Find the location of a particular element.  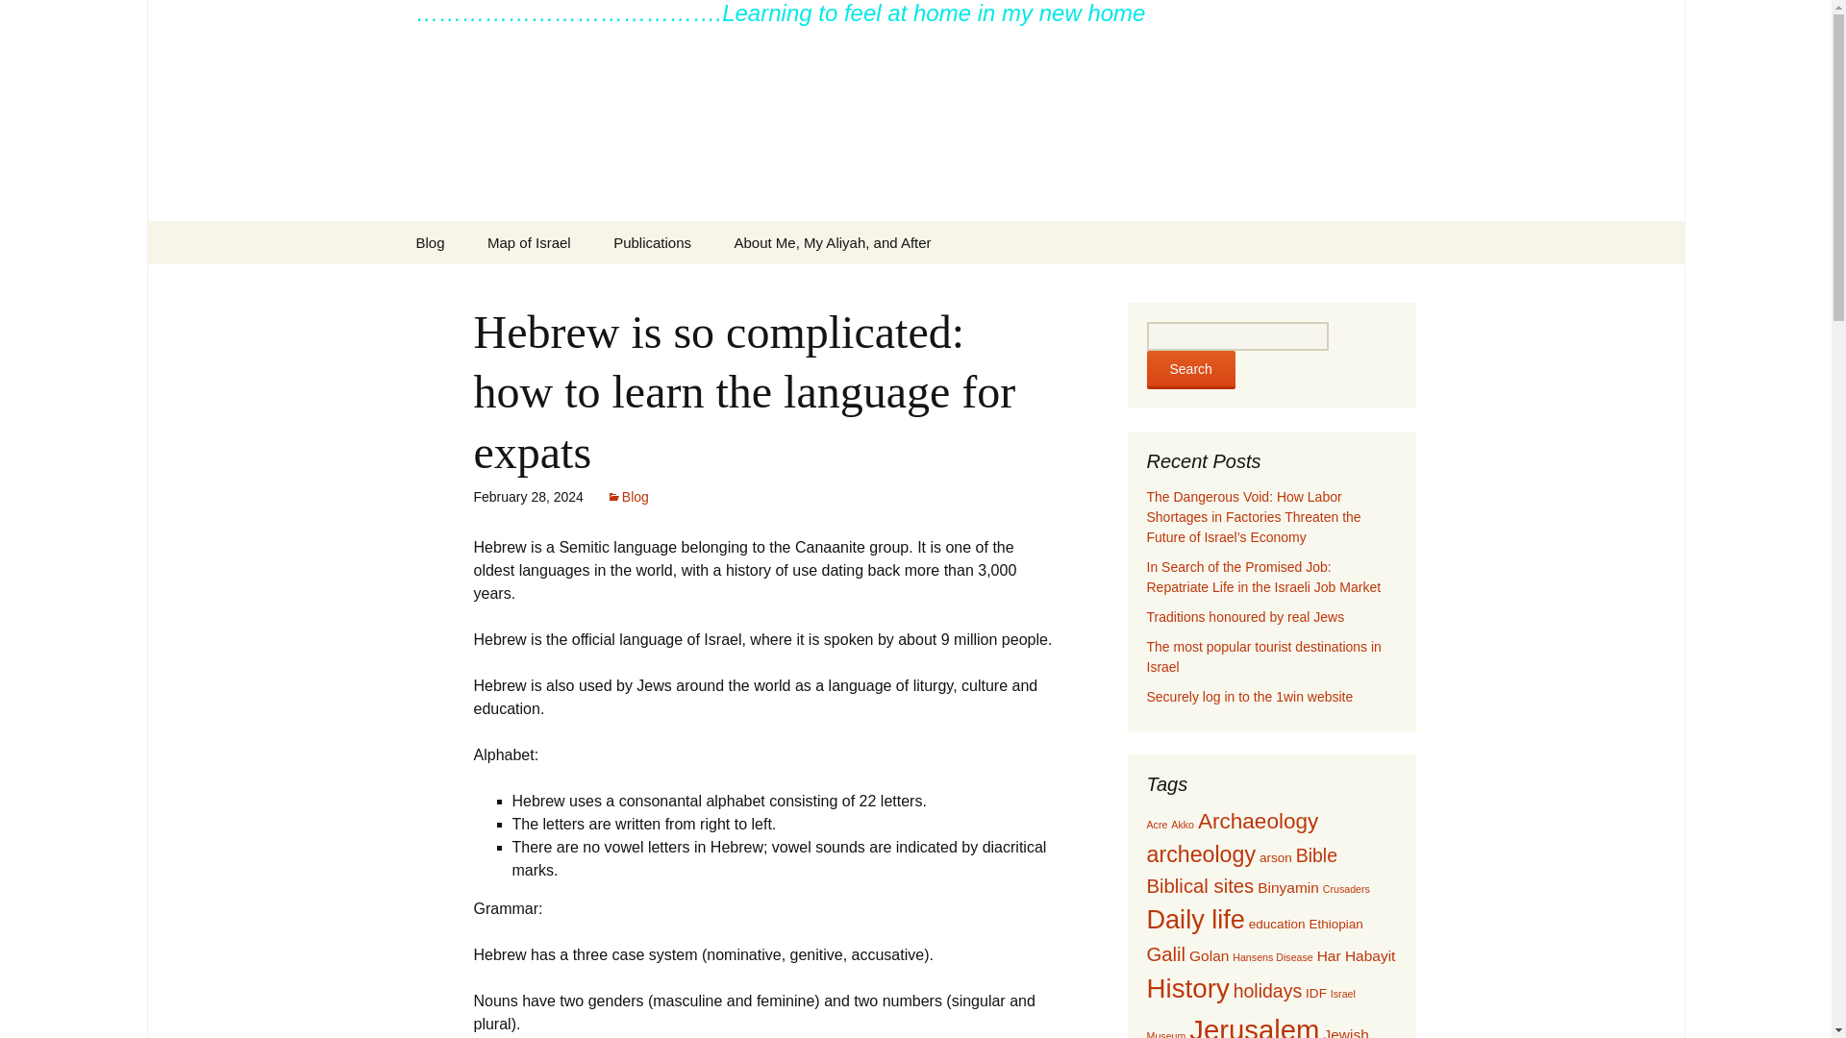

History is located at coordinates (1187, 988).